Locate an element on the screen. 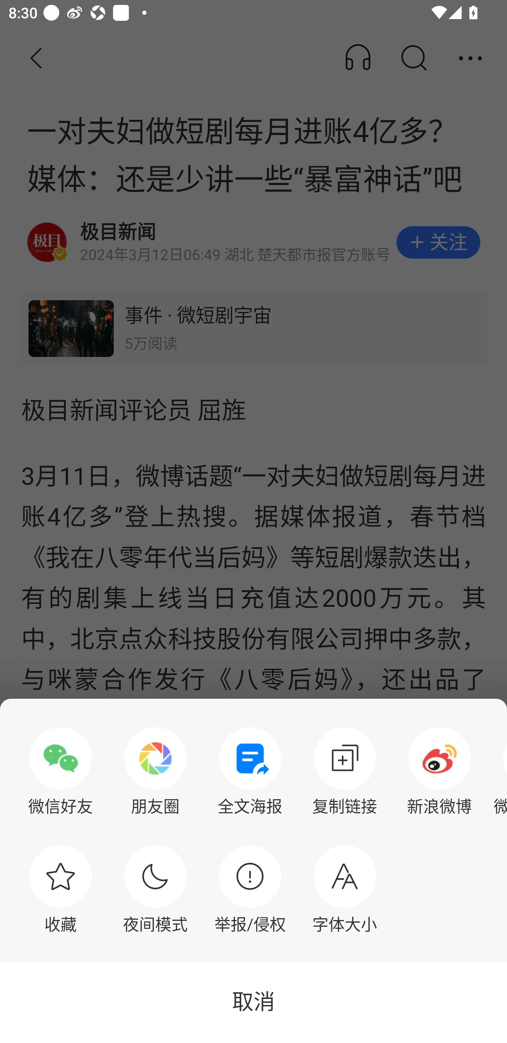 Image resolution: width=507 pixels, height=1043 pixels. 全文海报 is located at coordinates (250, 772).